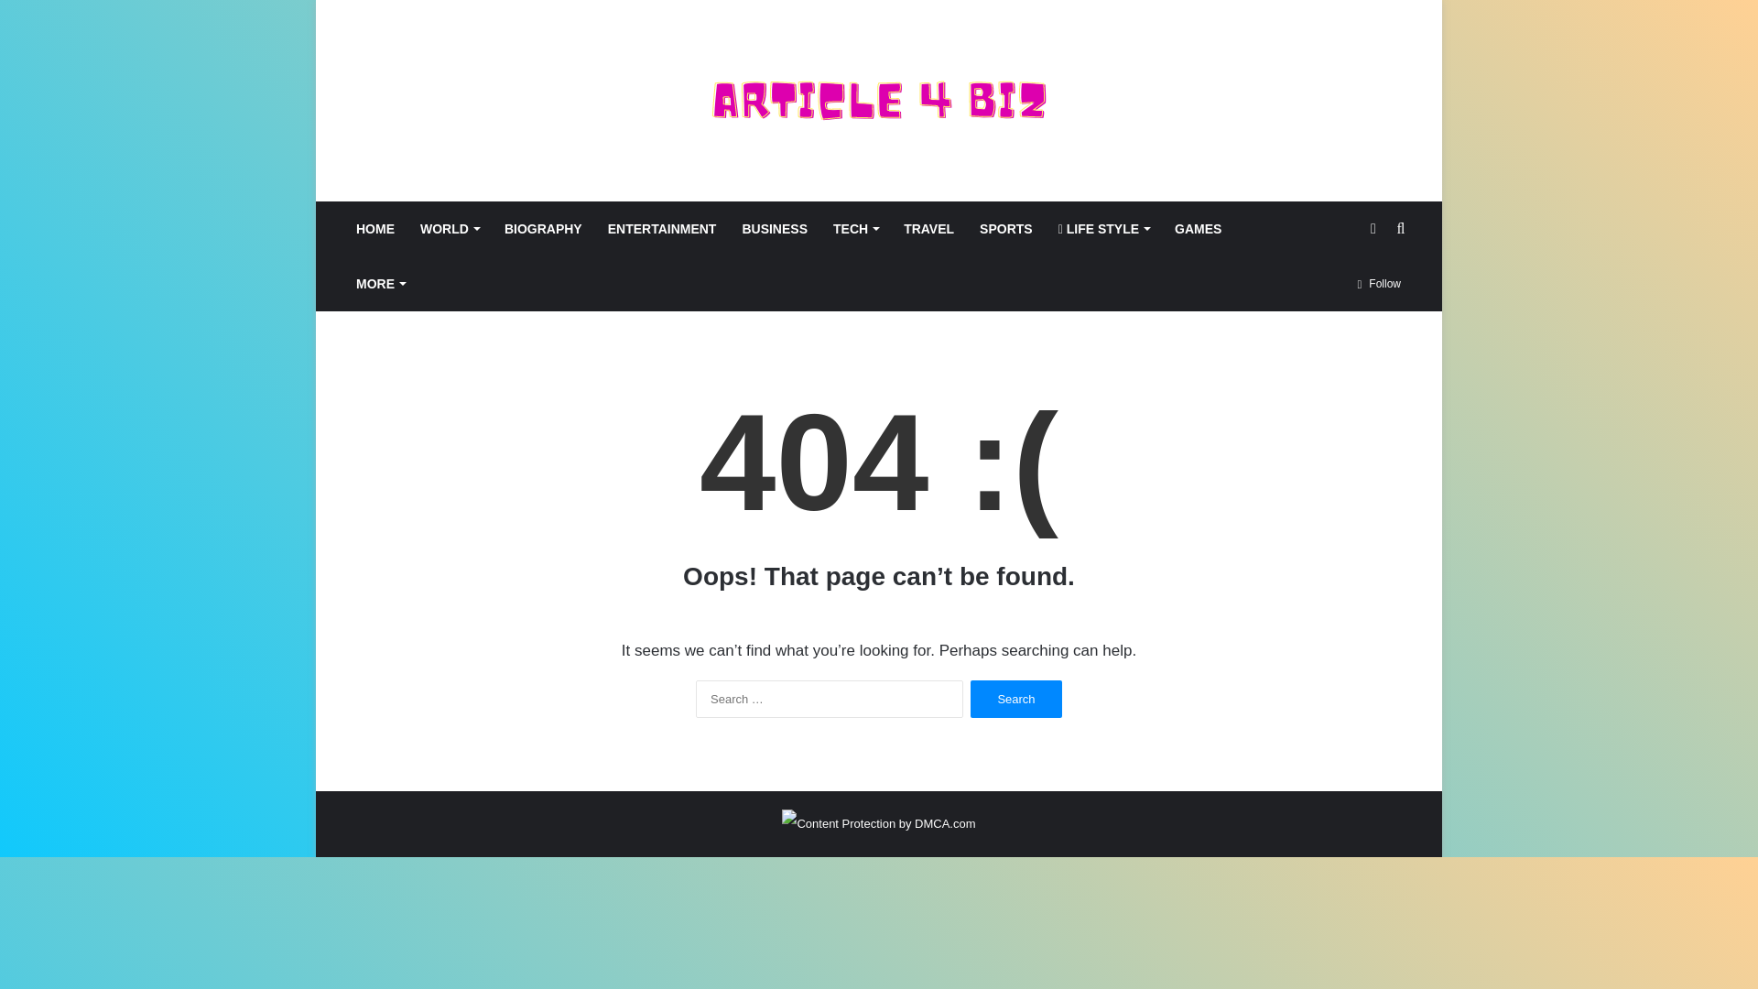 The height and width of the screenshot is (989, 1758). Describe the element at coordinates (1379, 284) in the screenshot. I see `Follow` at that location.